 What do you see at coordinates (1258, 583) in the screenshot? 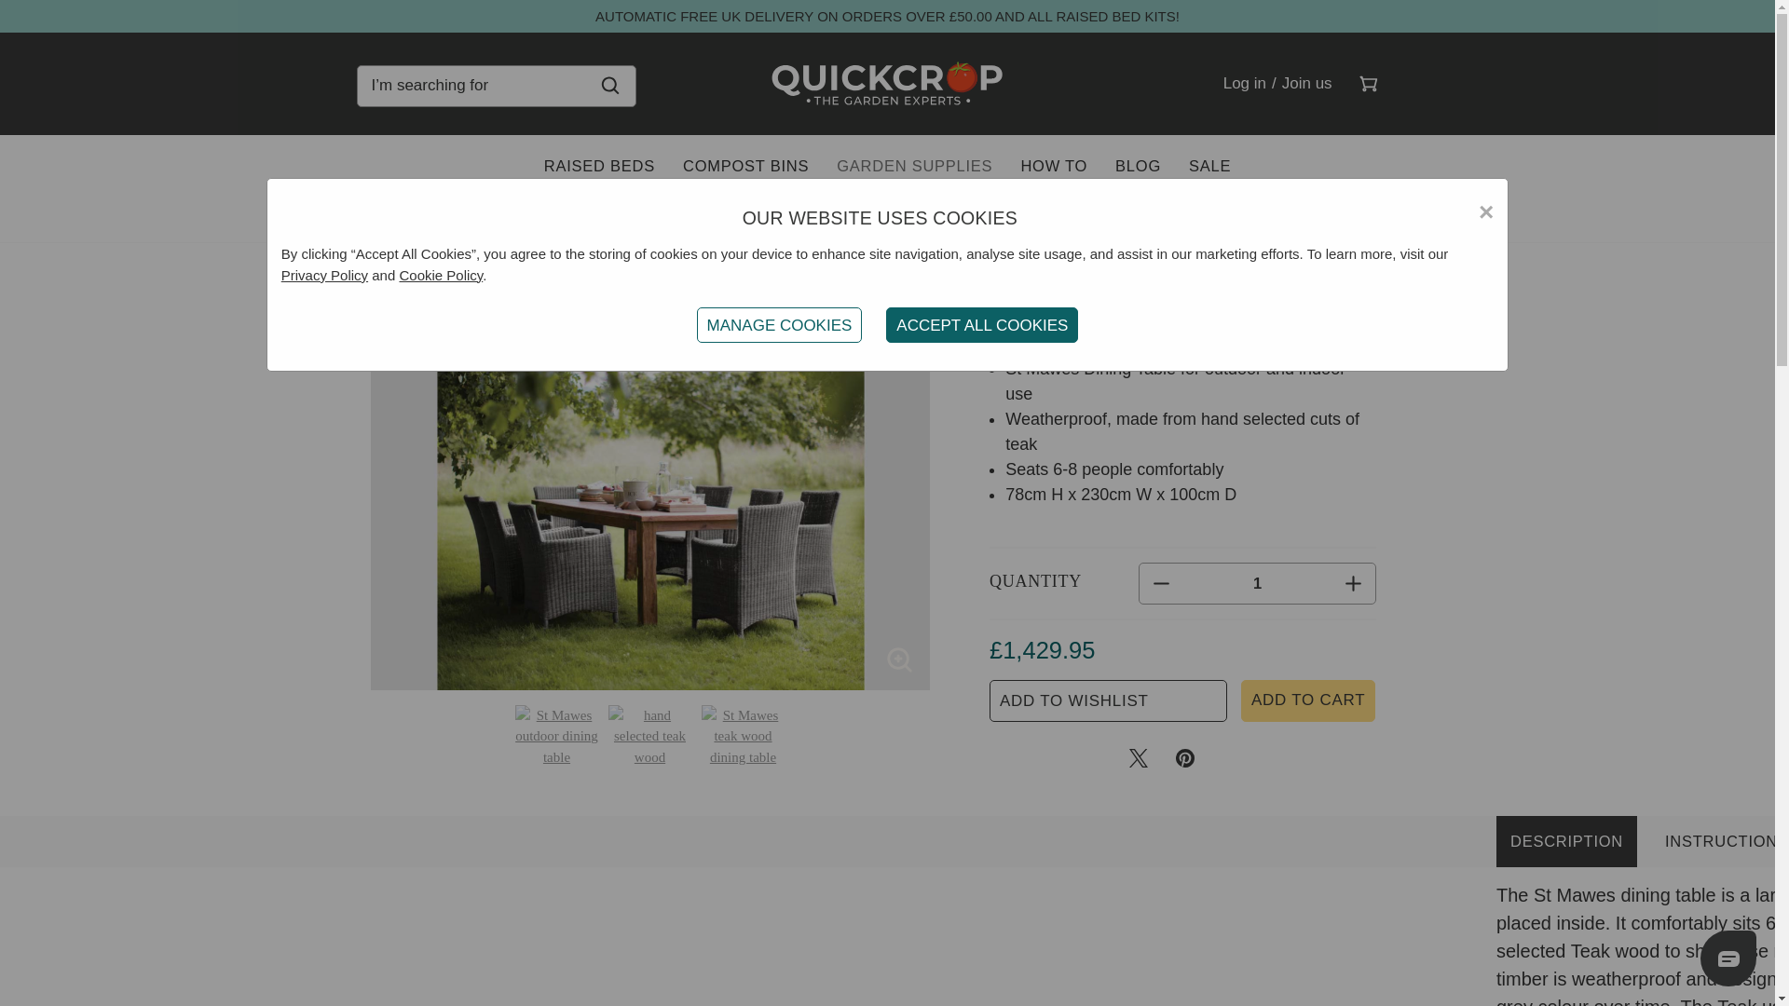
I see `1` at bounding box center [1258, 583].